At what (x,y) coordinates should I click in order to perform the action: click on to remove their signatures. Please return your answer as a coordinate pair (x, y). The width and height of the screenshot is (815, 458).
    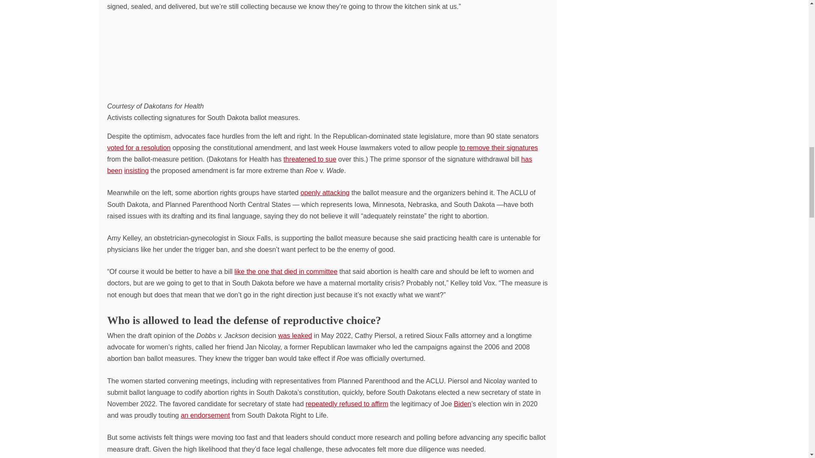
    Looking at the image, I should click on (498, 148).